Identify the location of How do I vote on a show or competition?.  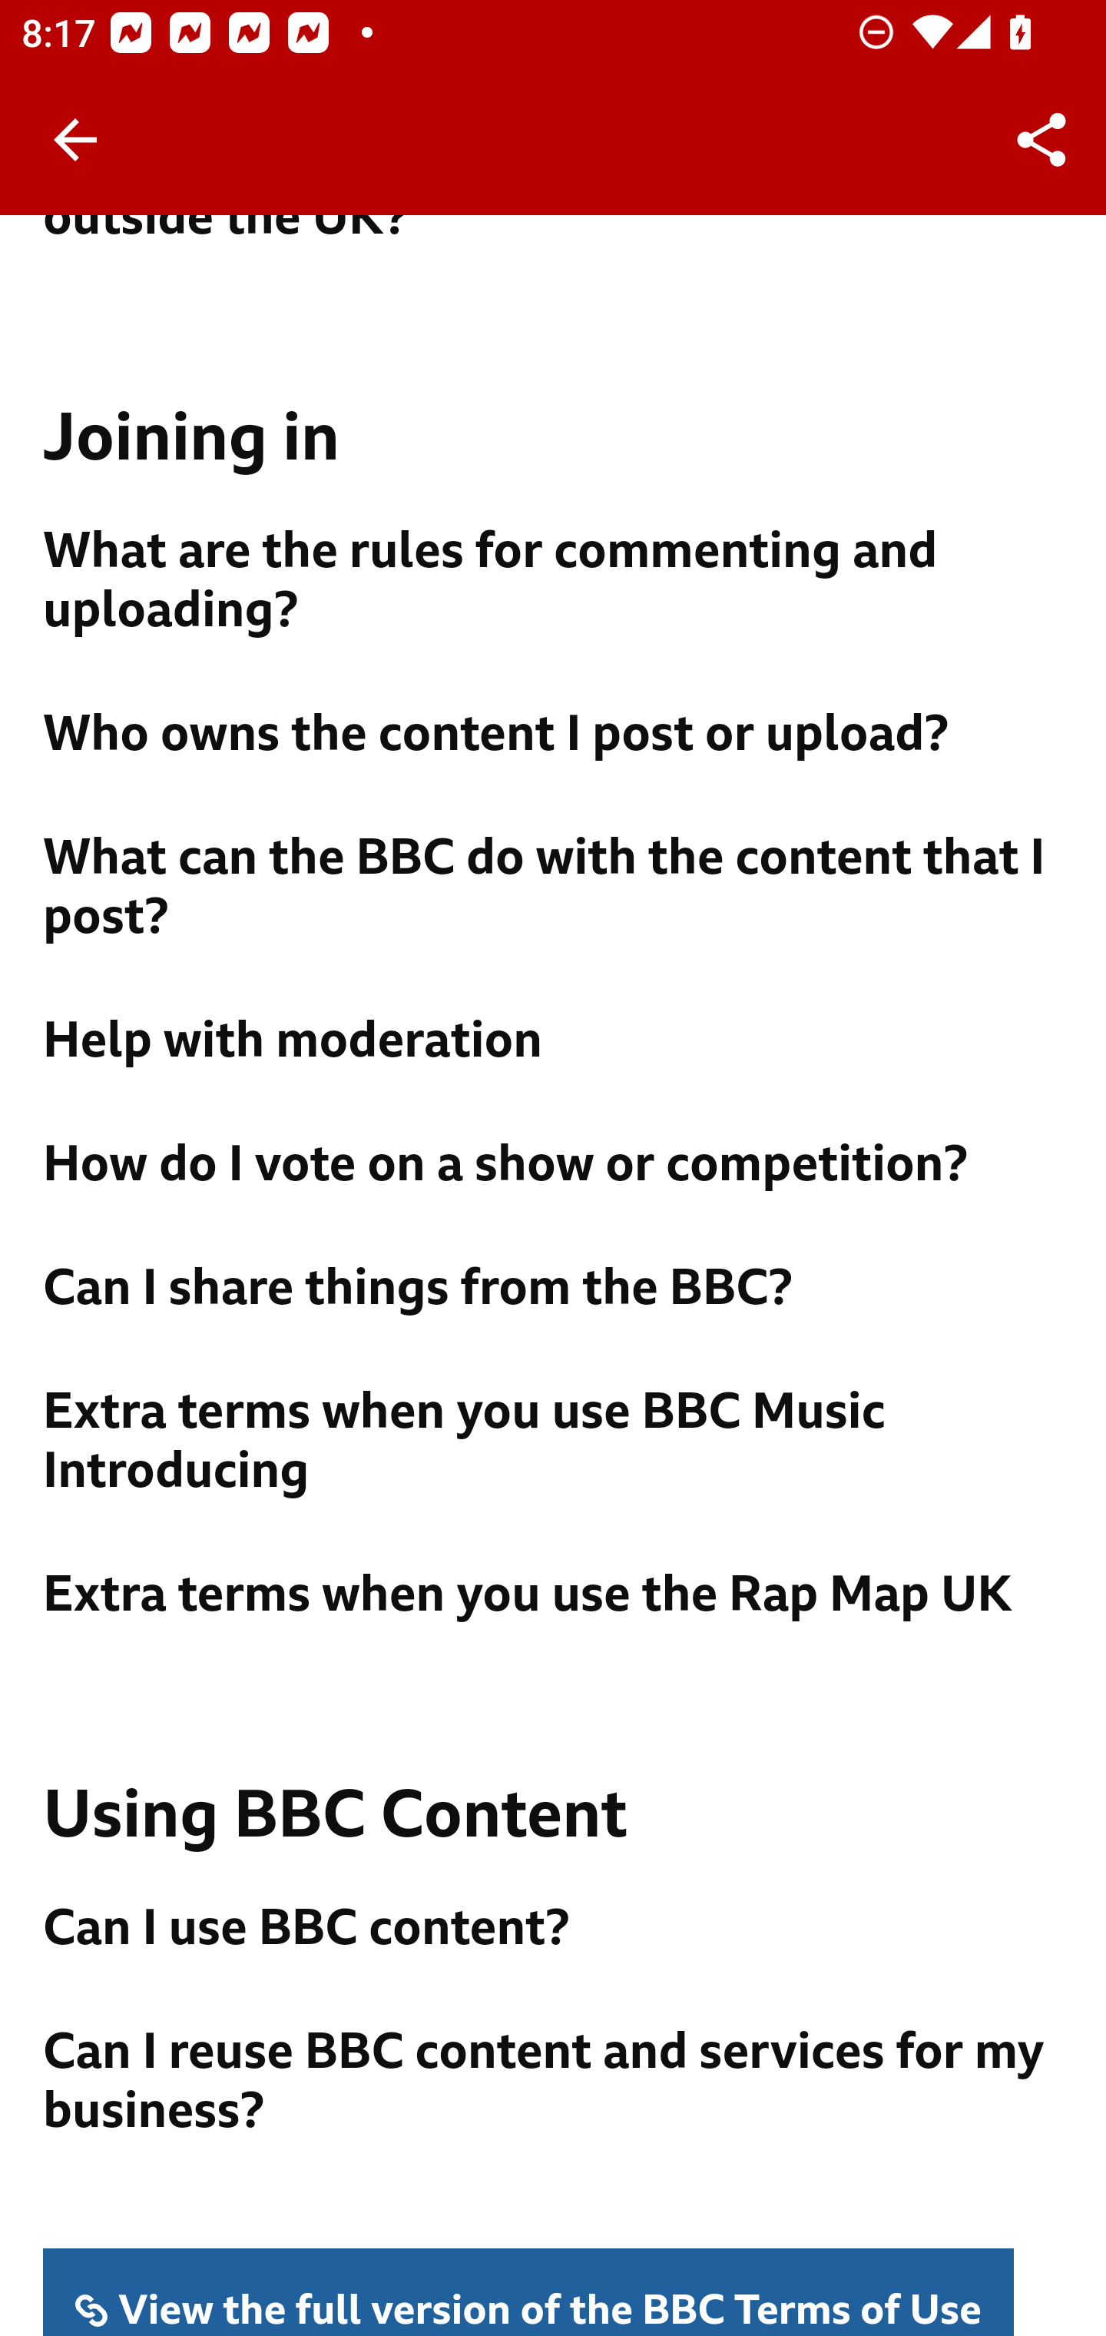
(555, 1165).